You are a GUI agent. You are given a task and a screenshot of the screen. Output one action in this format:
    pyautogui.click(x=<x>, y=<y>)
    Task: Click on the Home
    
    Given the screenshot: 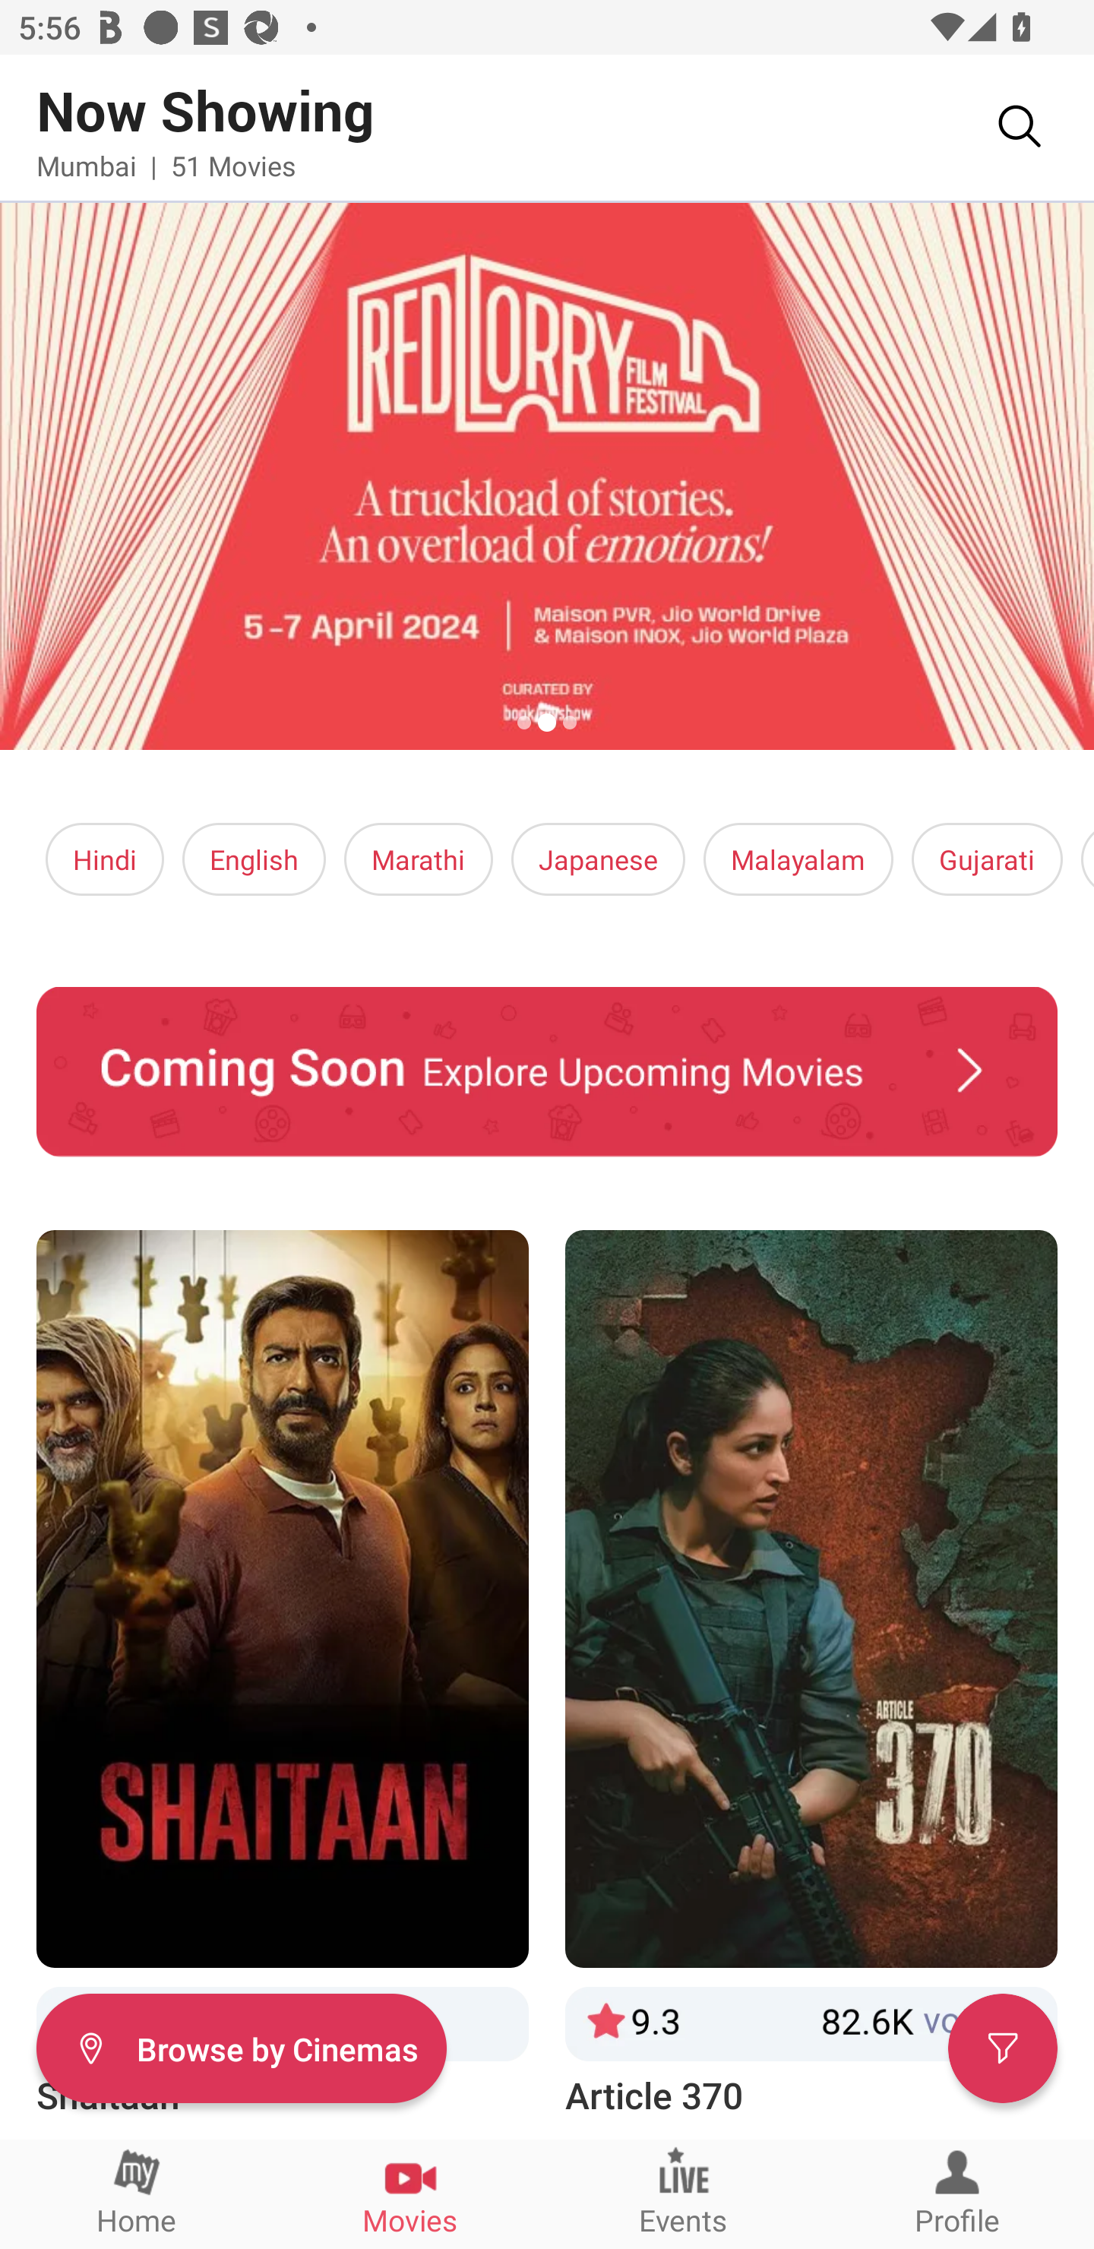 What is the action you would take?
    pyautogui.click(x=137, y=2194)
    